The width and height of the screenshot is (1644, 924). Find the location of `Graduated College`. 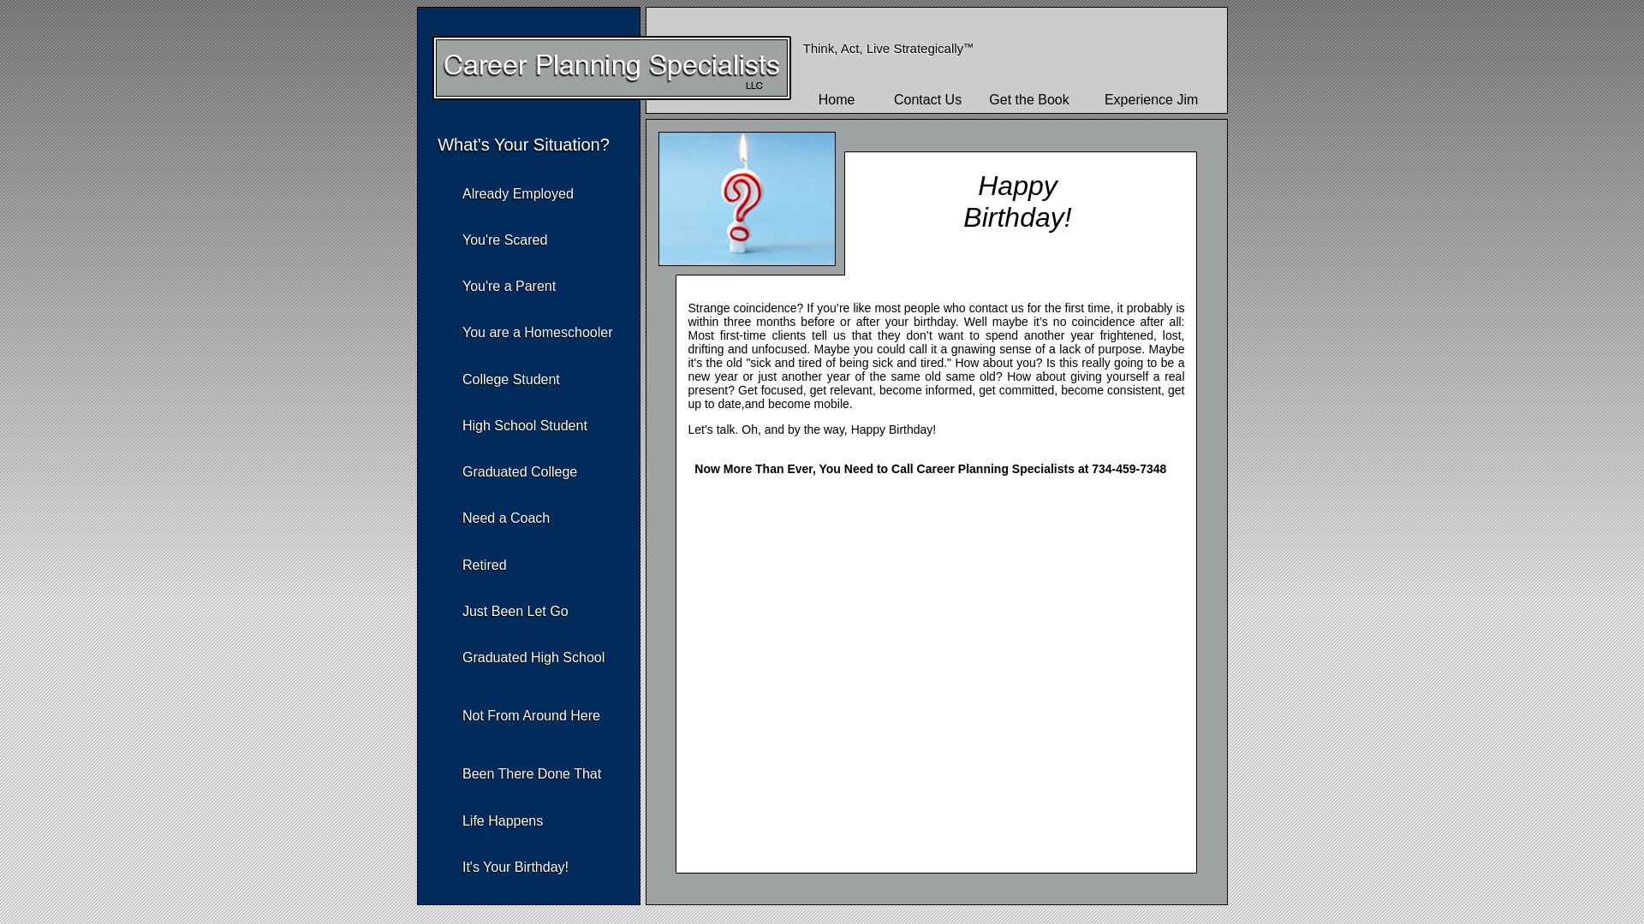

Graduated College is located at coordinates (519, 472).